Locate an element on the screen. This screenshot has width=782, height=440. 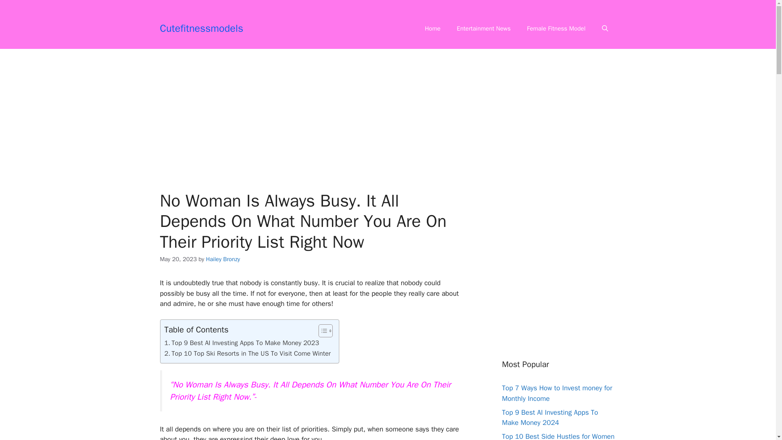
Hailey Bronzy is located at coordinates (223, 259).